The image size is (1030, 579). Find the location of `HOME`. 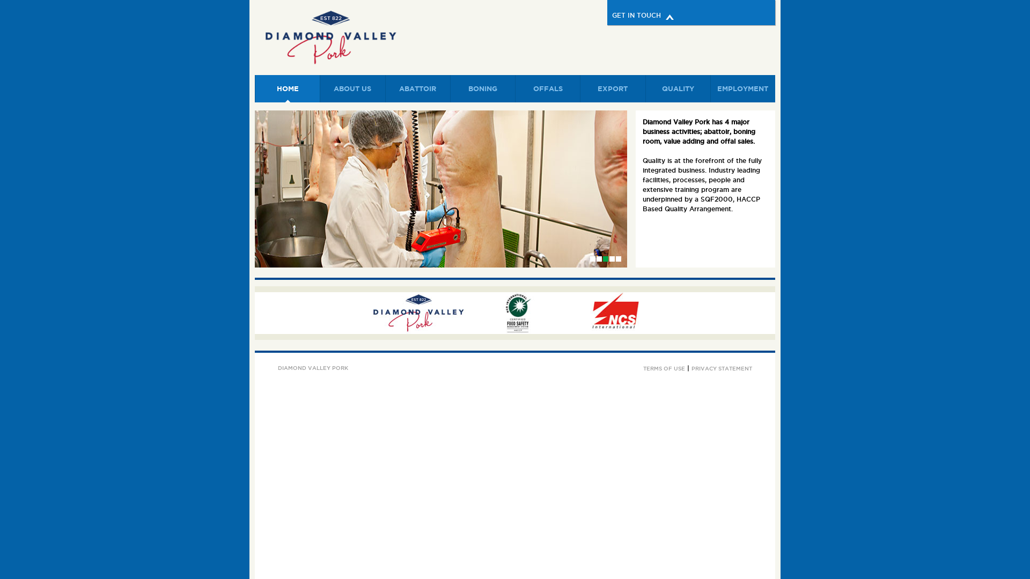

HOME is located at coordinates (288, 89).